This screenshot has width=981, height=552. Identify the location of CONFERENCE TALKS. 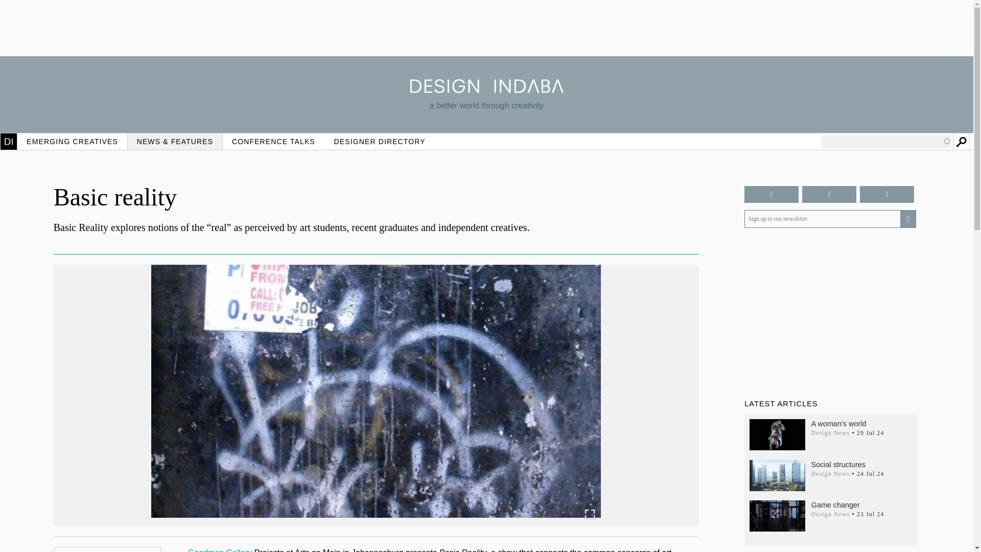
(273, 141).